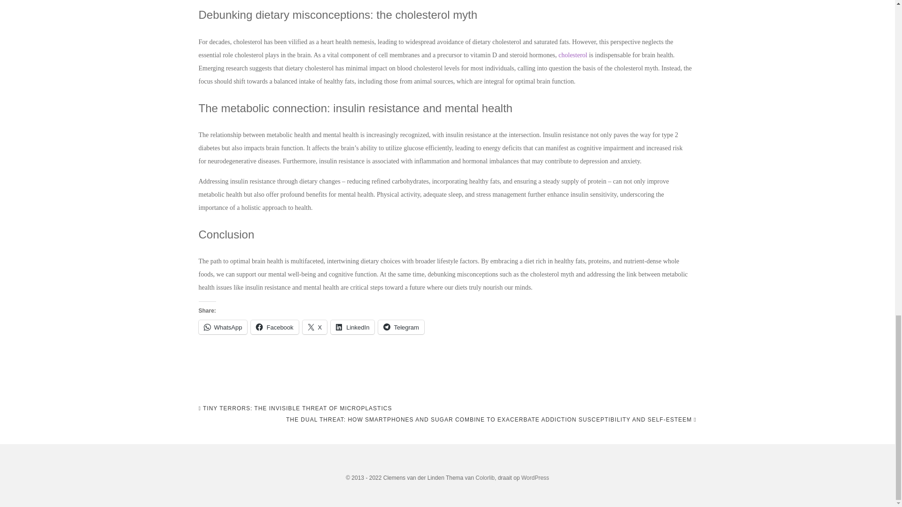 This screenshot has width=902, height=507. What do you see at coordinates (223, 327) in the screenshot?
I see `WhatsApp` at bounding box center [223, 327].